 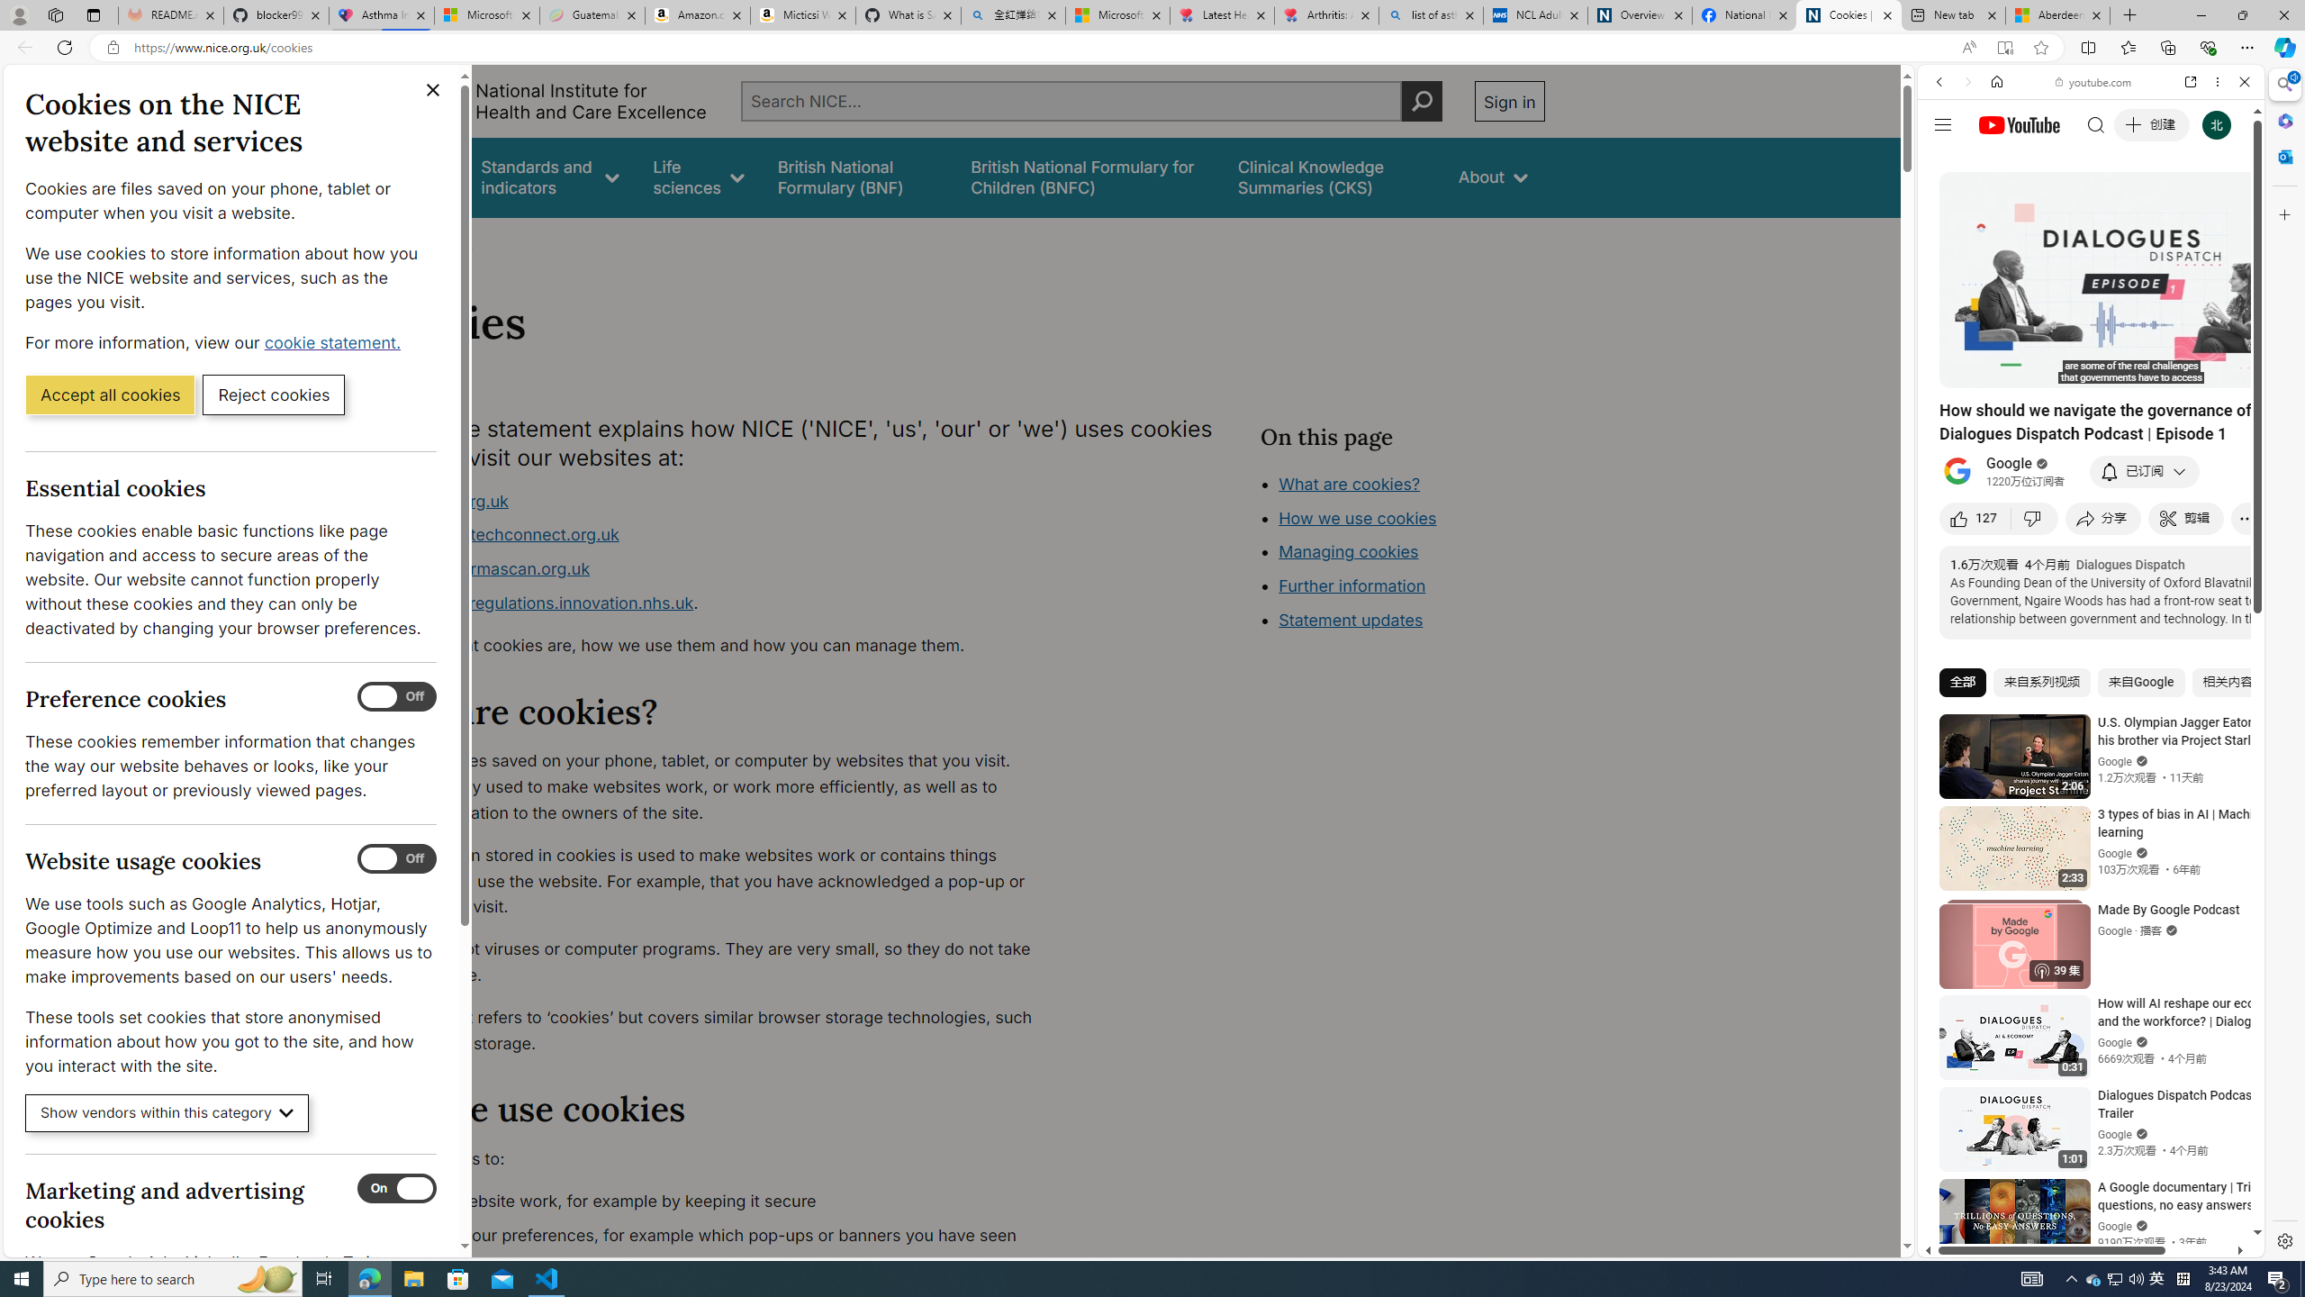 What do you see at coordinates (2166, 371) in the screenshot?
I see `Class: ytp-subtitles-button-icon` at bounding box center [2166, 371].